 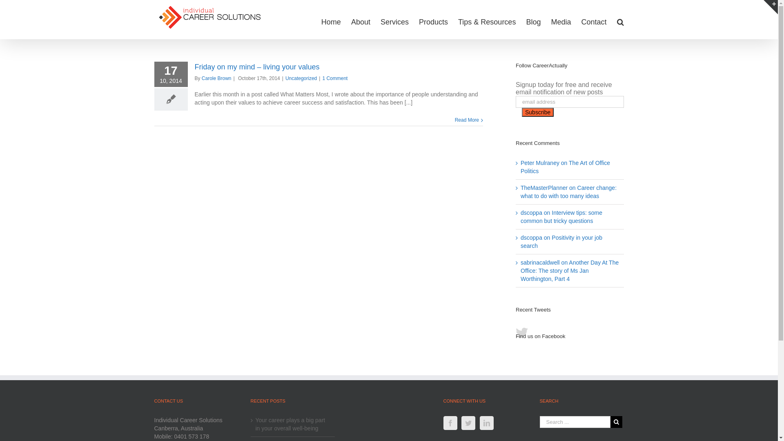 I want to click on Your career plays a big part in your overall well-being, so click(x=293, y=424).